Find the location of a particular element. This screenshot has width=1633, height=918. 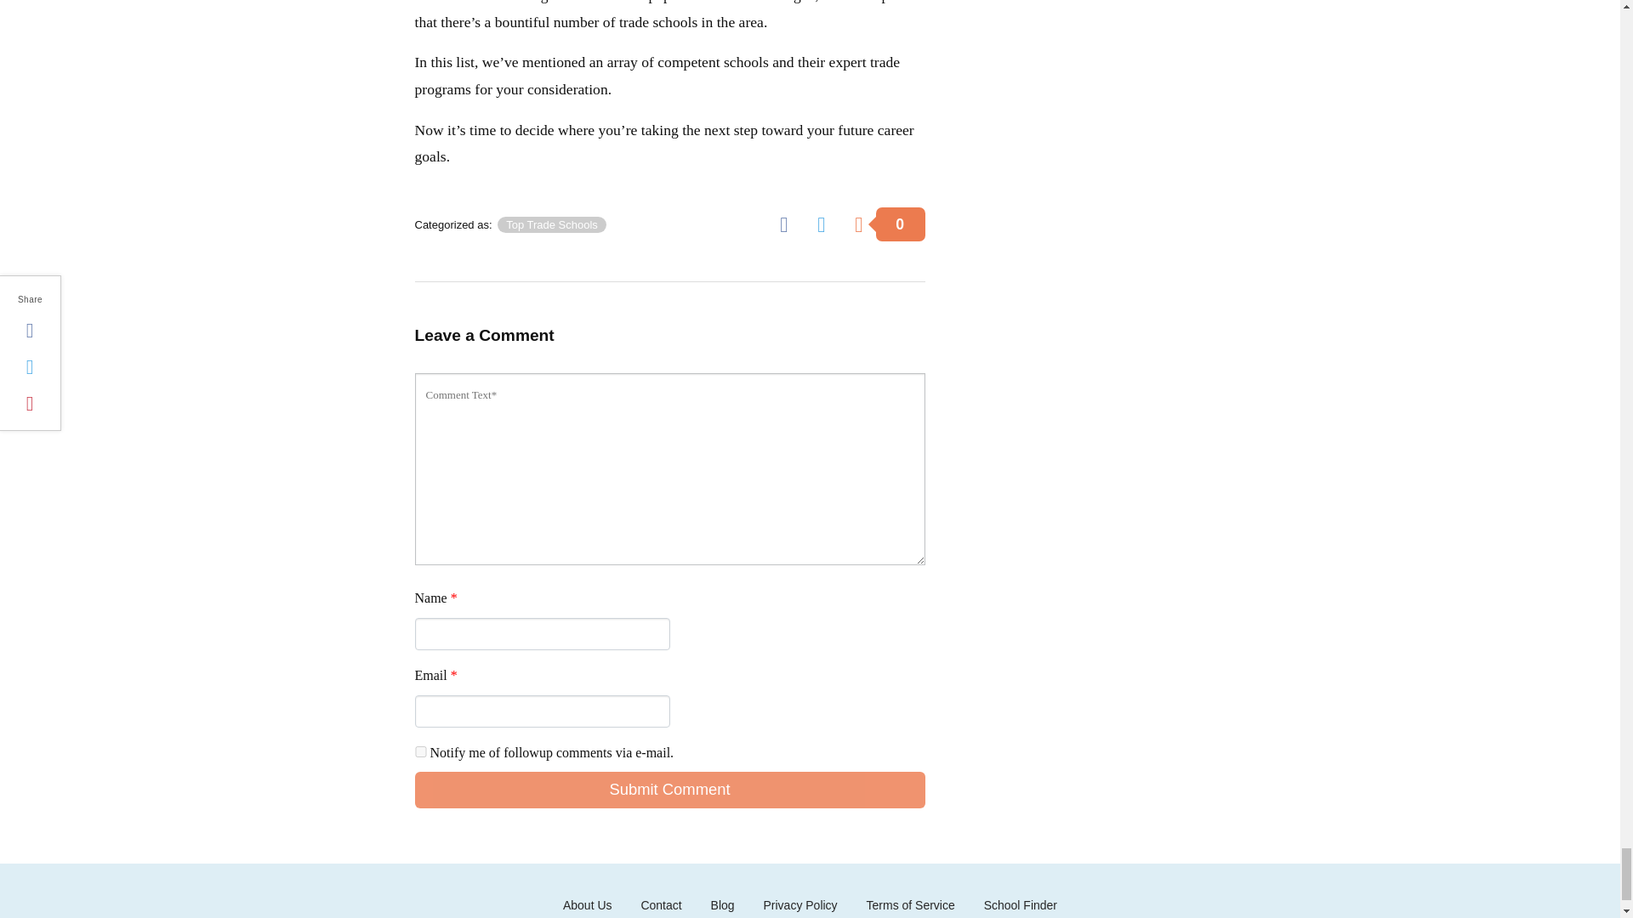

Comment on This Post is located at coordinates (889, 223).